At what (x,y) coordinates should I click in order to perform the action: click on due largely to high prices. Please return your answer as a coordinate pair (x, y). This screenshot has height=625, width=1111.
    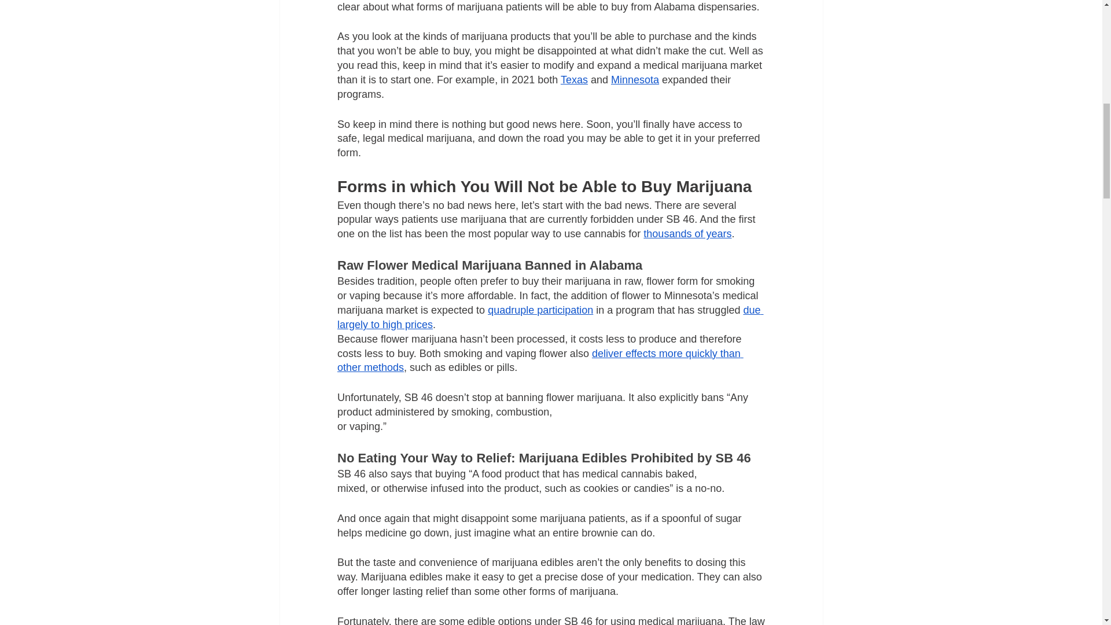
    Looking at the image, I should click on (549, 317).